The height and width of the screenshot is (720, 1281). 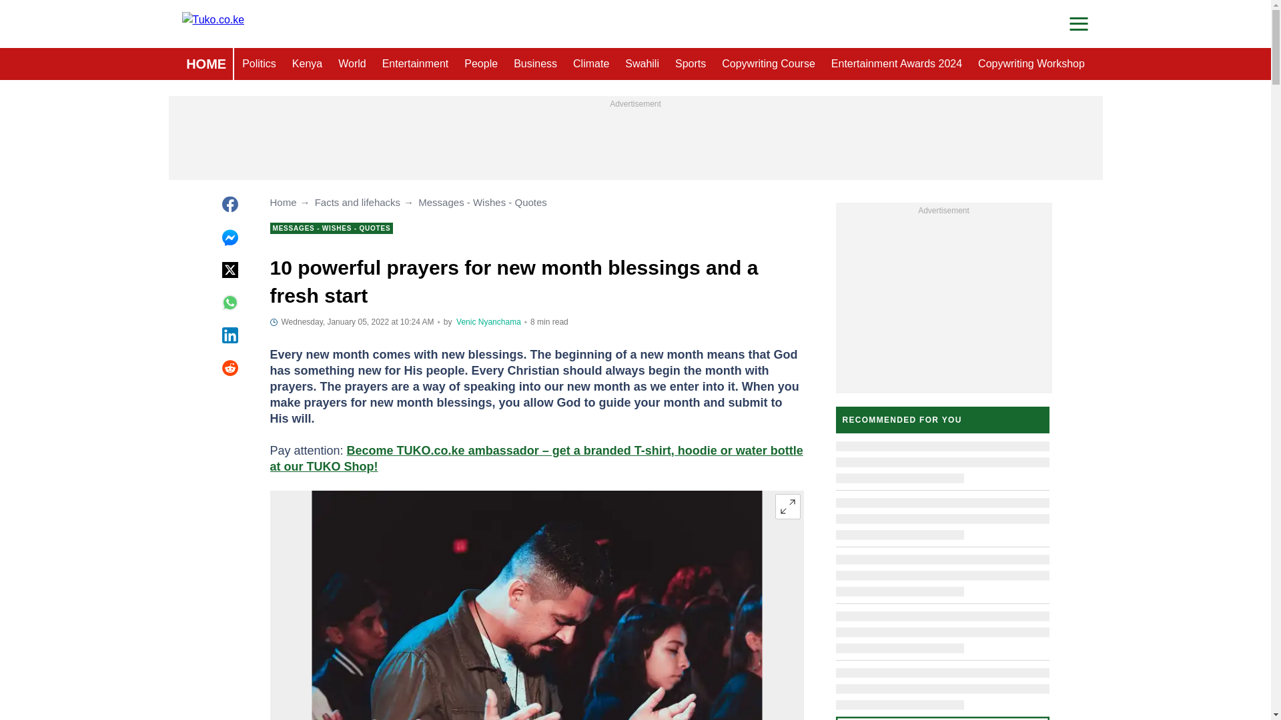 What do you see at coordinates (769, 64) in the screenshot?
I see `Copywriting Course` at bounding box center [769, 64].